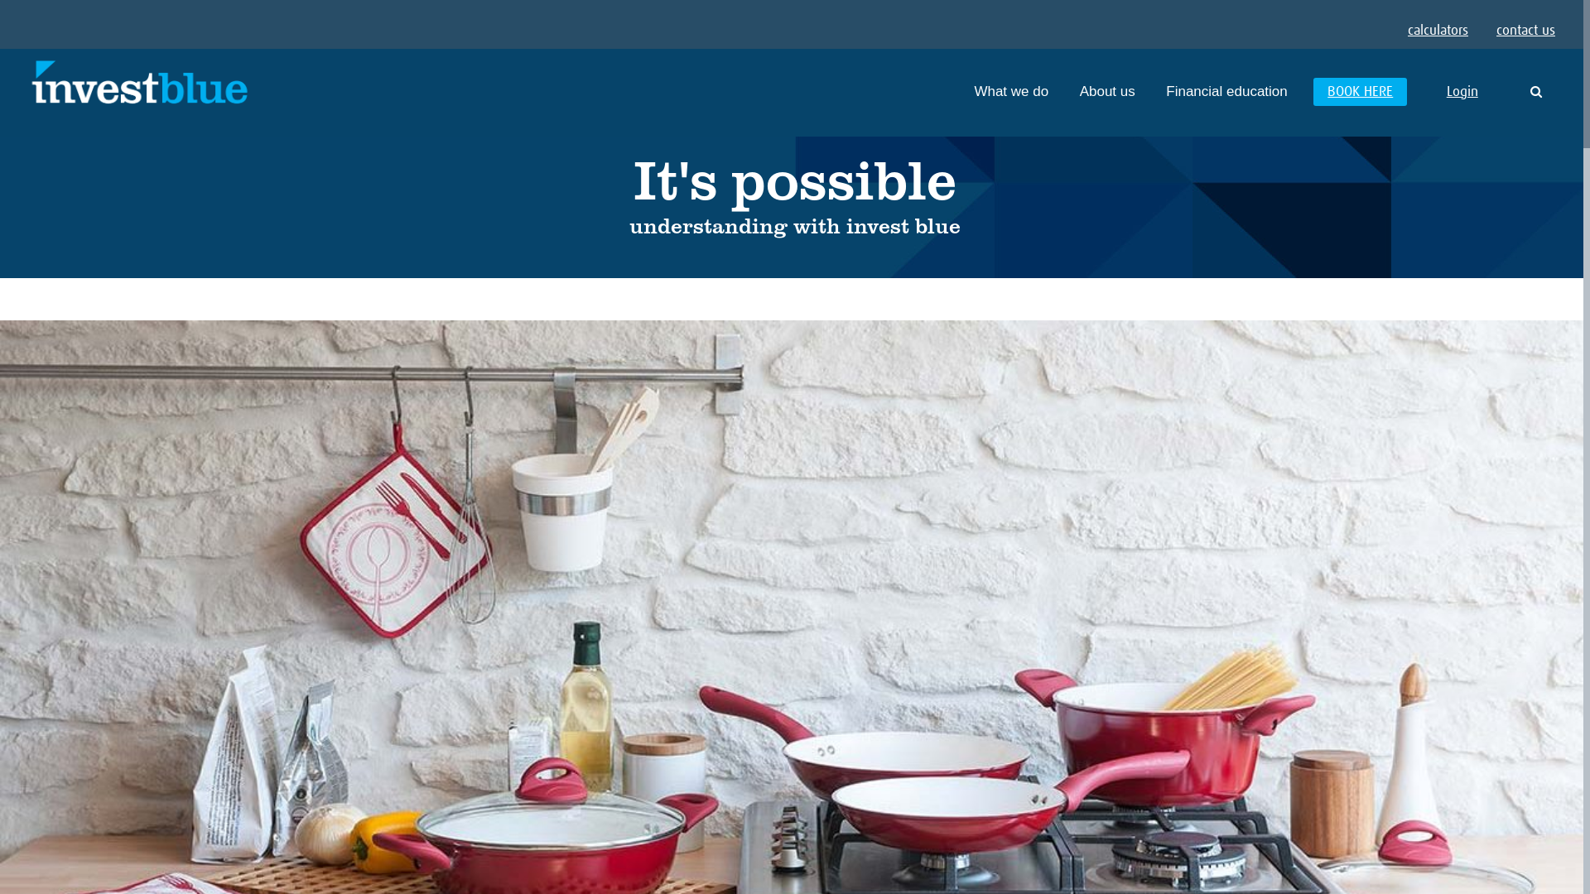 The height and width of the screenshot is (894, 1590). Describe the element at coordinates (1108, 92) in the screenshot. I see `About us` at that location.